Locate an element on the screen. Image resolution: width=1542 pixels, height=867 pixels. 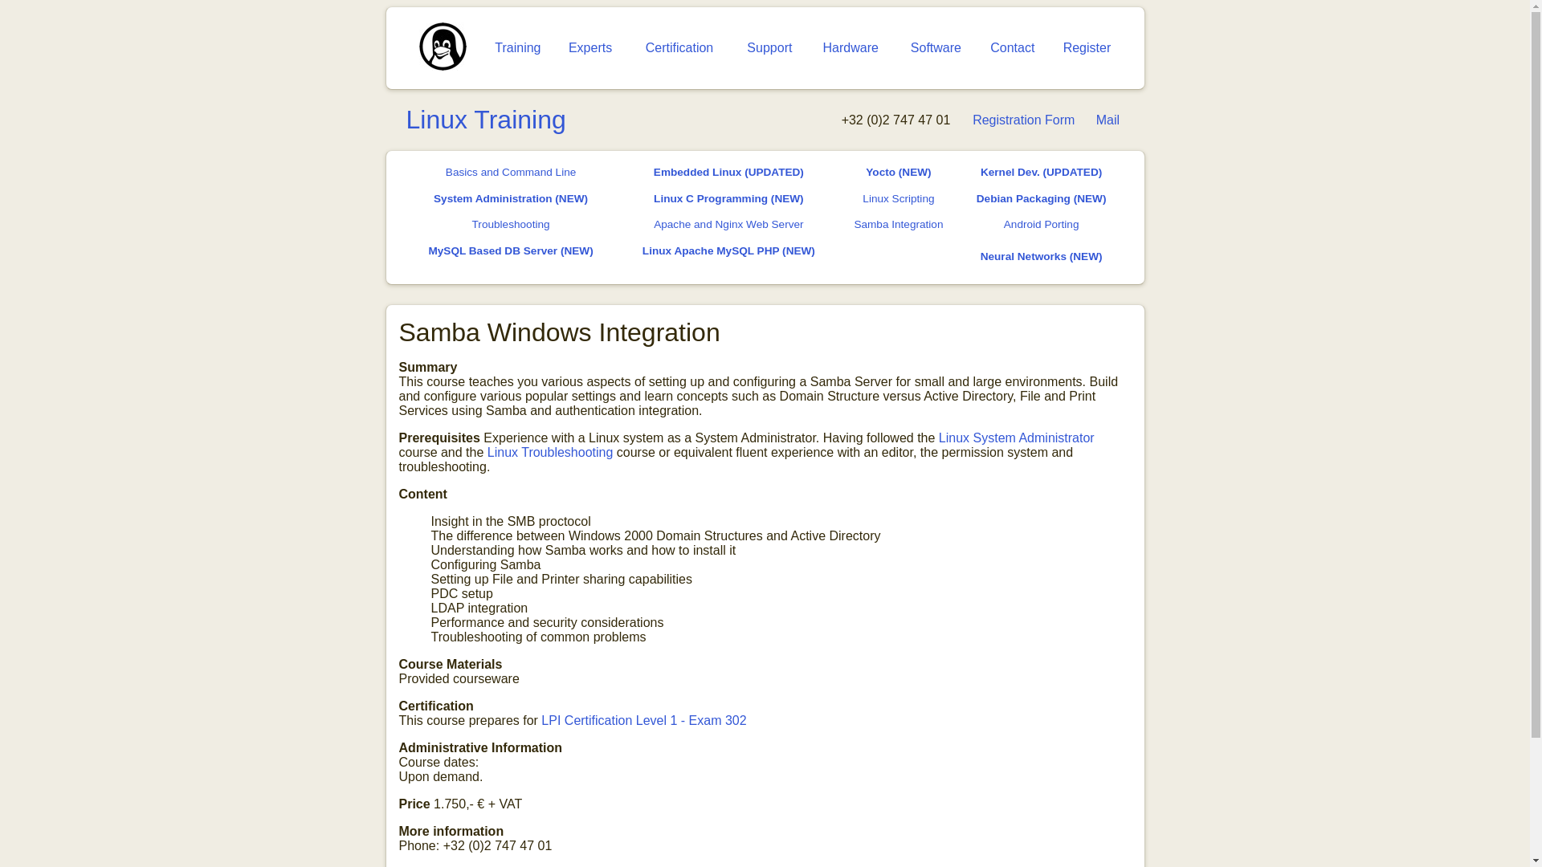
Samba Integration is located at coordinates (898, 225).